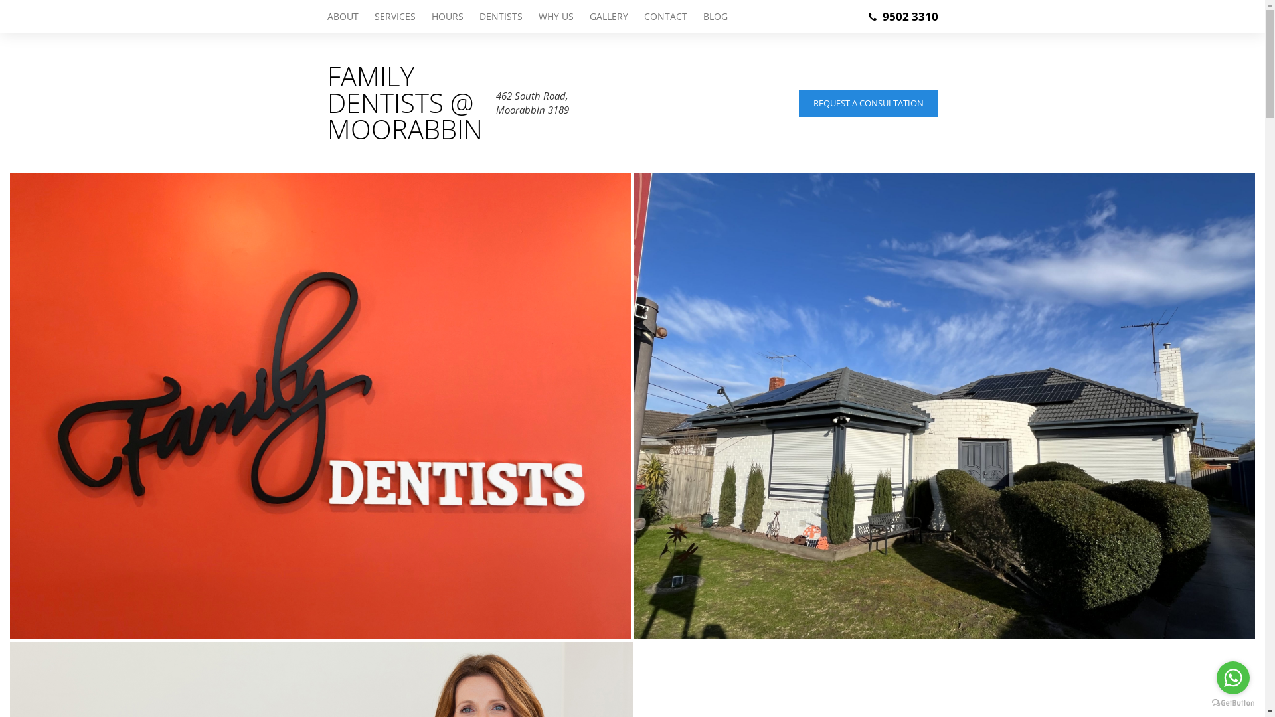 The height and width of the screenshot is (717, 1275). Describe the element at coordinates (404, 103) in the screenshot. I see `FAMILY DENTISTS @ MOORABBIN` at that location.